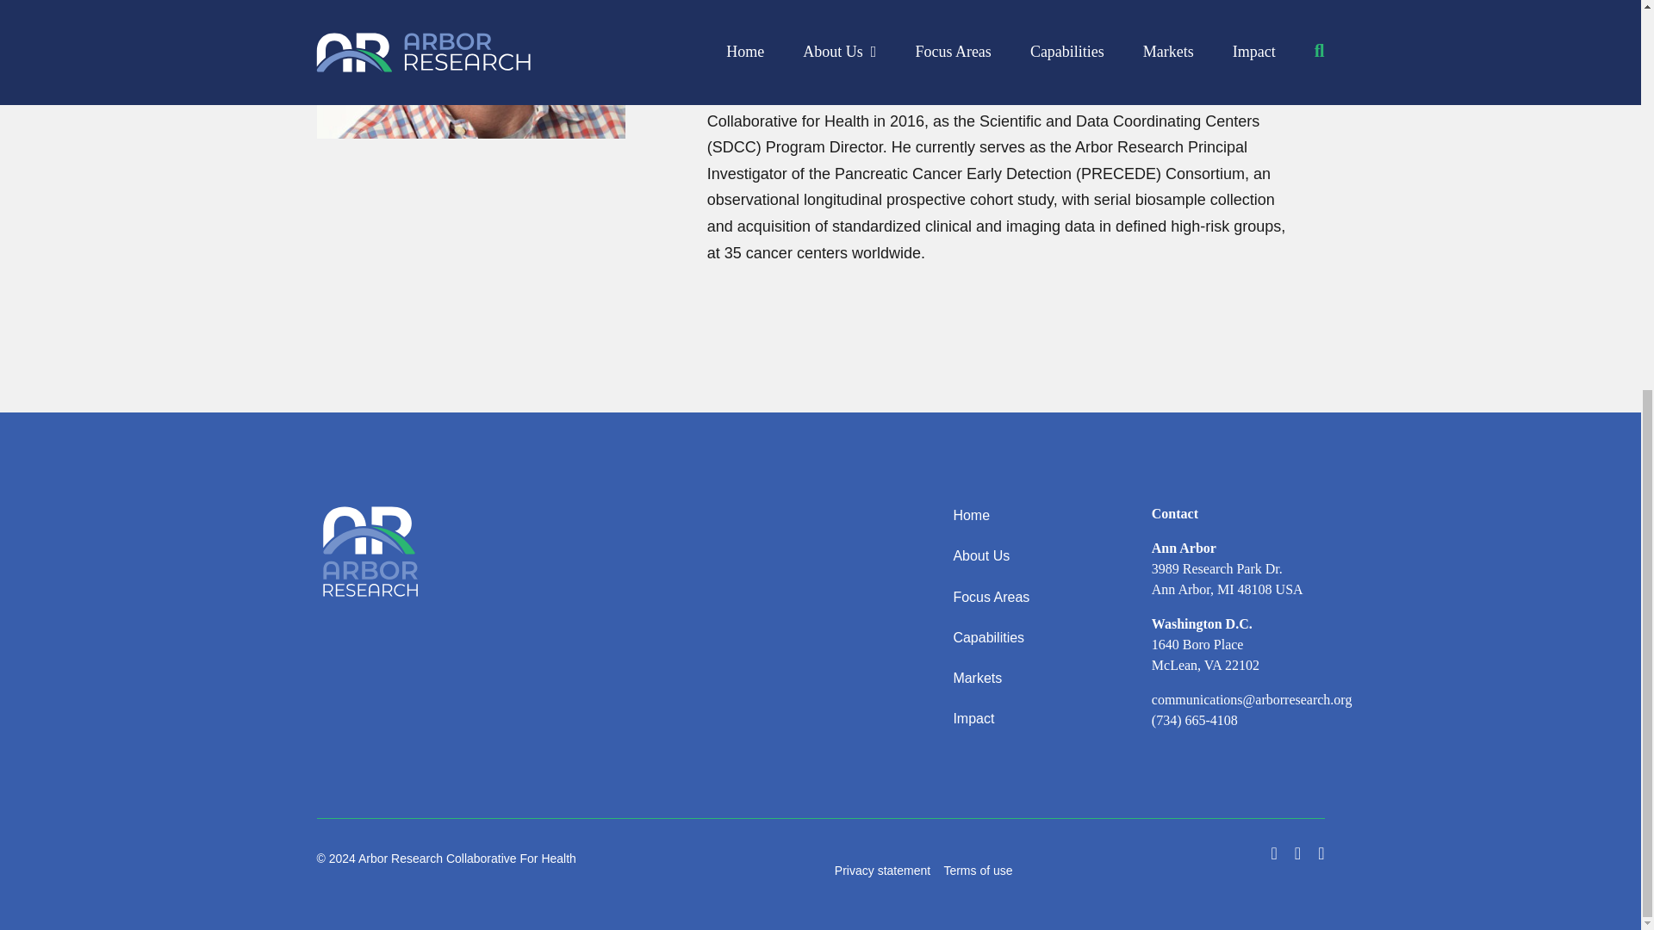  Describe the element at coordinates (1023, 639) in the screenshot. I see `Capabilities` at that location.